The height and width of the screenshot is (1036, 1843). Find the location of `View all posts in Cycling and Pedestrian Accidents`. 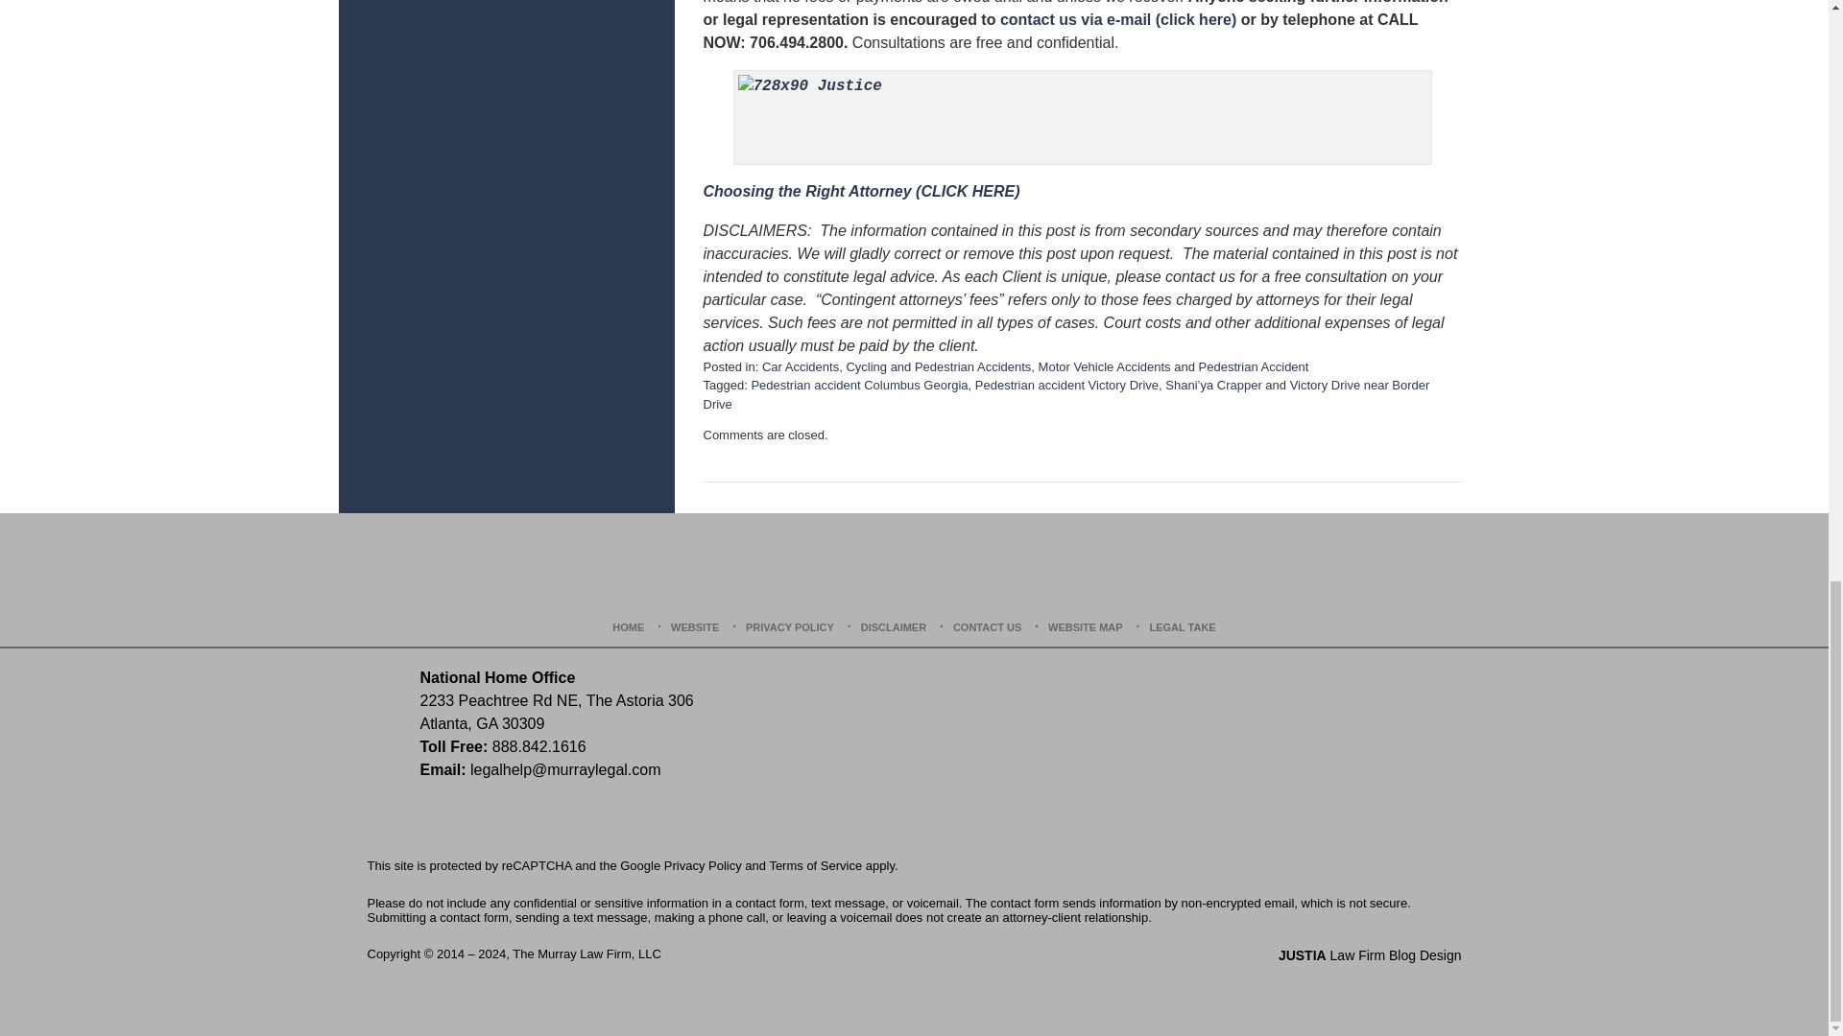

View all posts in Cycling and Pedestrian Accidents is located at coordinates (938, 366).